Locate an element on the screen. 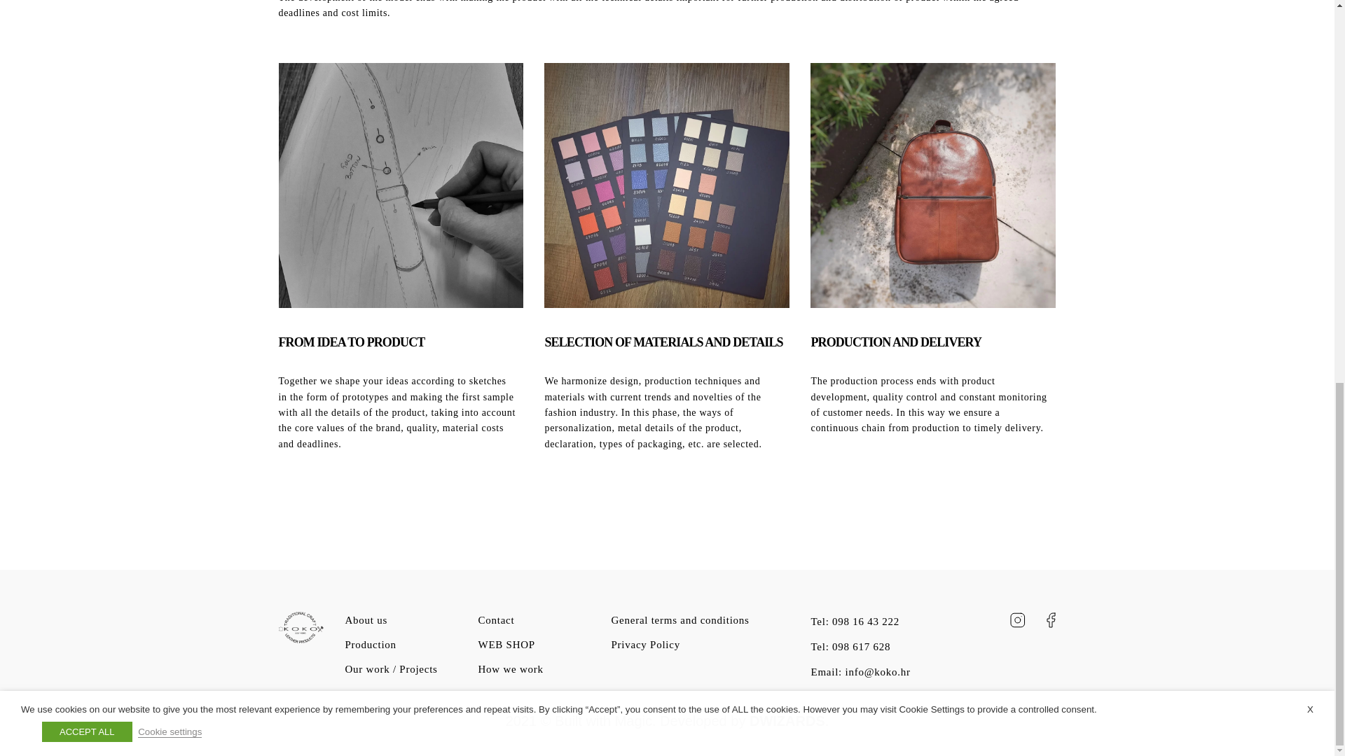  Production is located at coordinates (370, 644).